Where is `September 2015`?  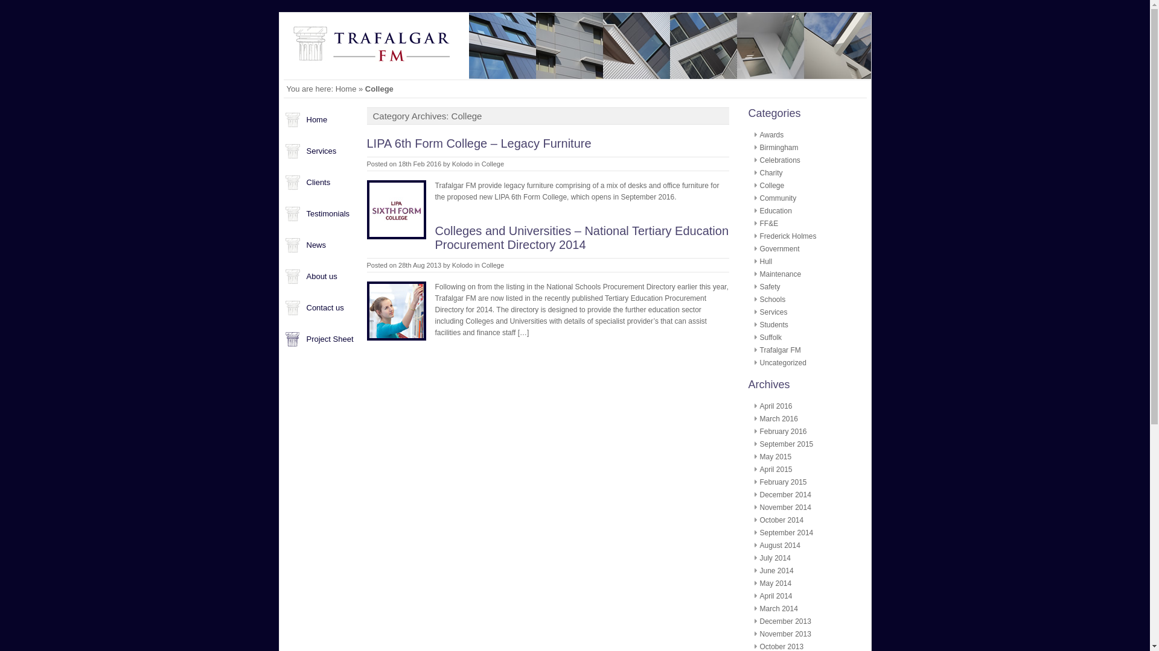 September 2015 is located at coordinates (786, 444).